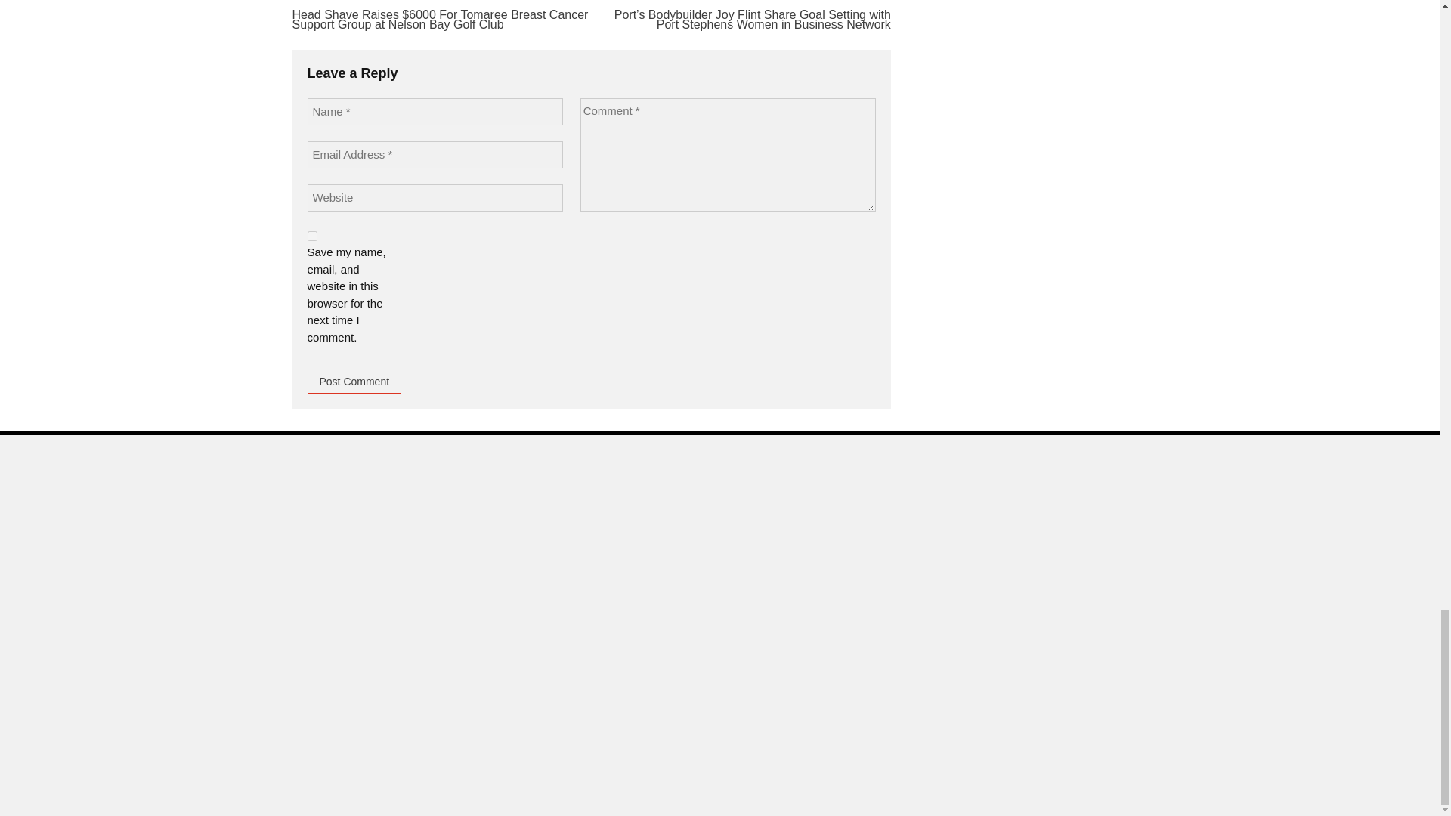  Describe the element at coordinates (311, 236) in the screenshot. I see `yes` at that location.